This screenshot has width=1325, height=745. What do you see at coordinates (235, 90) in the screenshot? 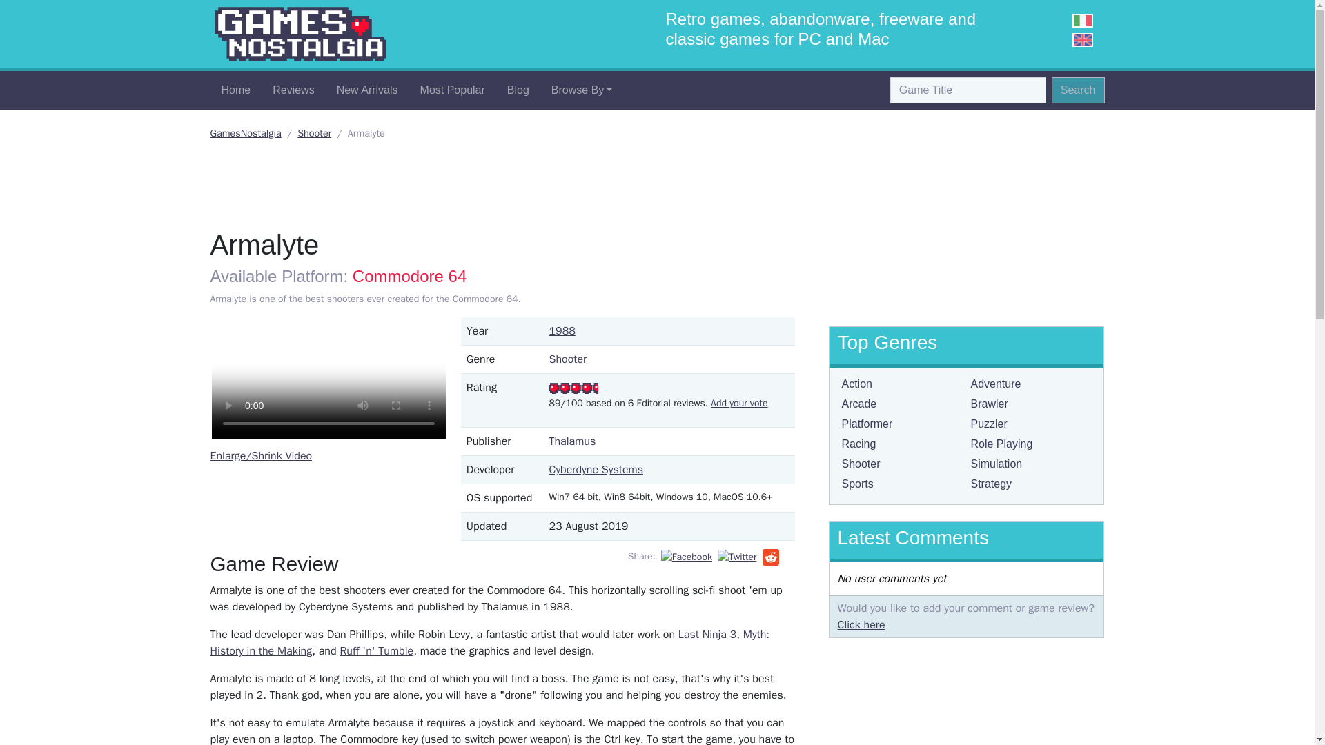
I see `Home` at bounding box center [235, 90].